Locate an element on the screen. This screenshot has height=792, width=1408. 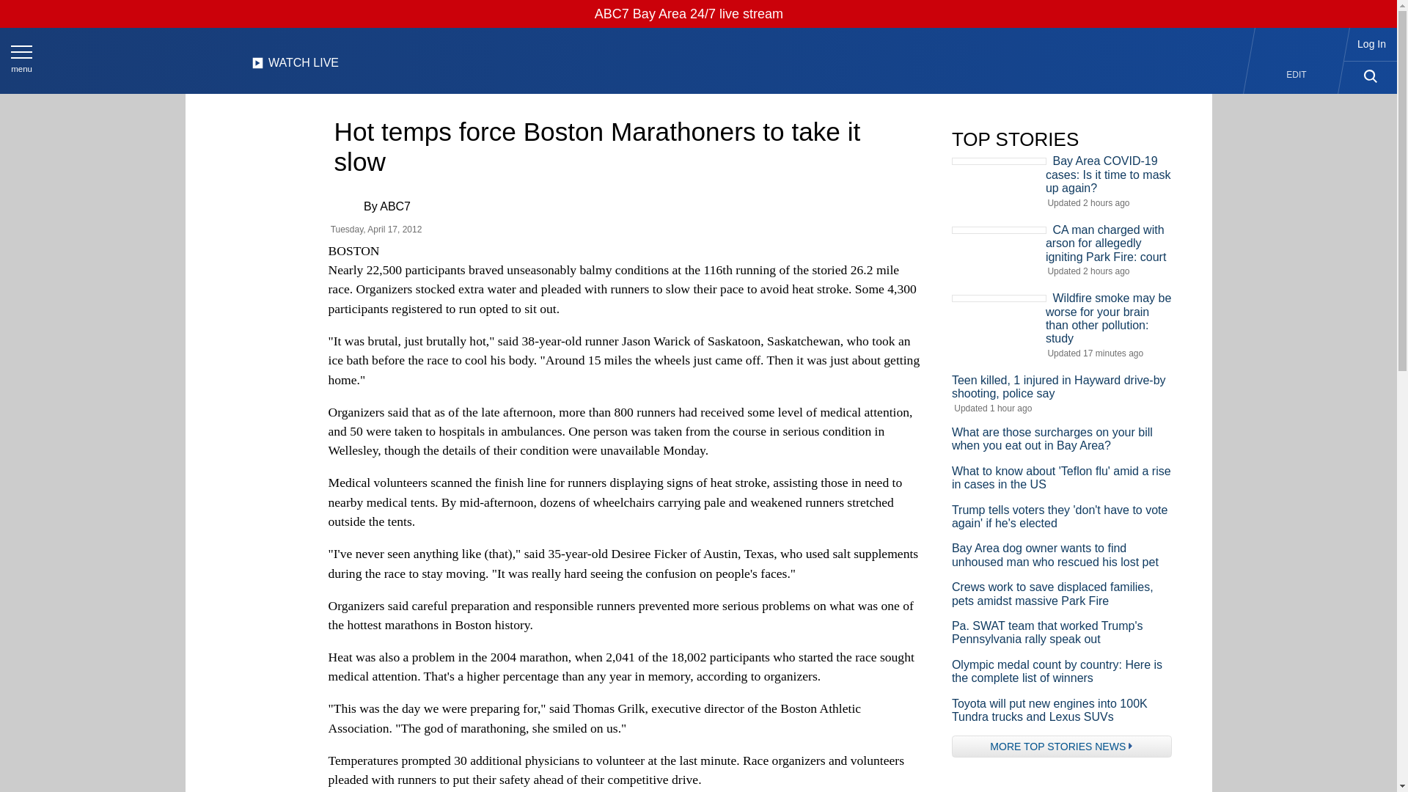
WATCH LIVE is located at coordinates (295, 67).